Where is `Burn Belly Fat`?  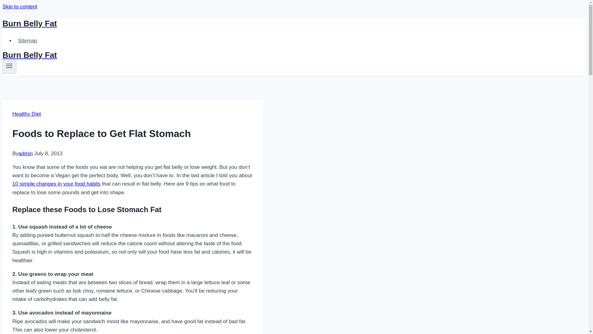
Burn Belly Fat is located at coordinates (201, 55).